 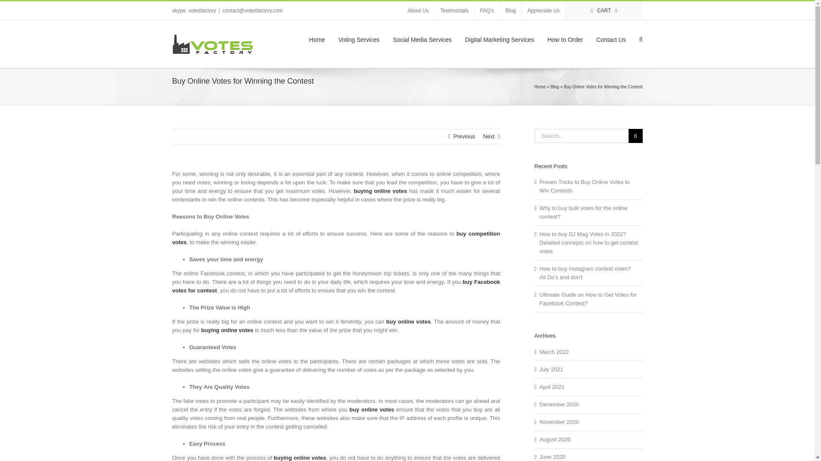 What do you see at coordinates (604, 11) in the screenshot?
I see `CART` at bounding box center [604, 11].